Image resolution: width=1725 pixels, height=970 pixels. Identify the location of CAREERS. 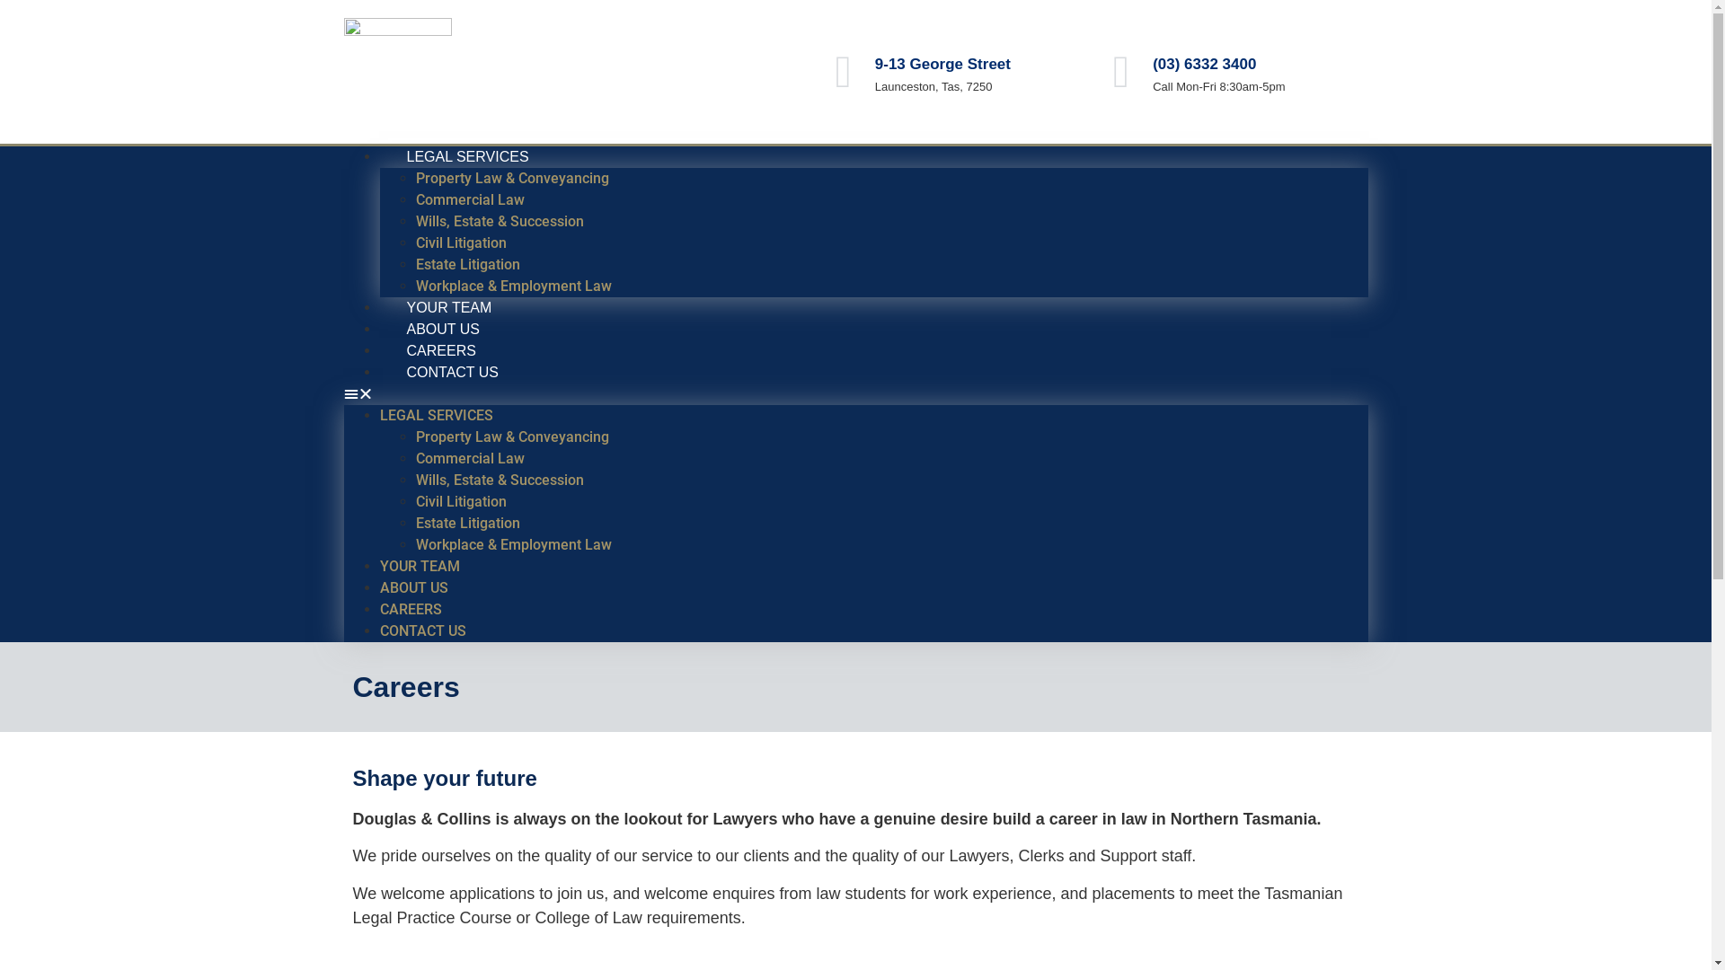
(440, 350).